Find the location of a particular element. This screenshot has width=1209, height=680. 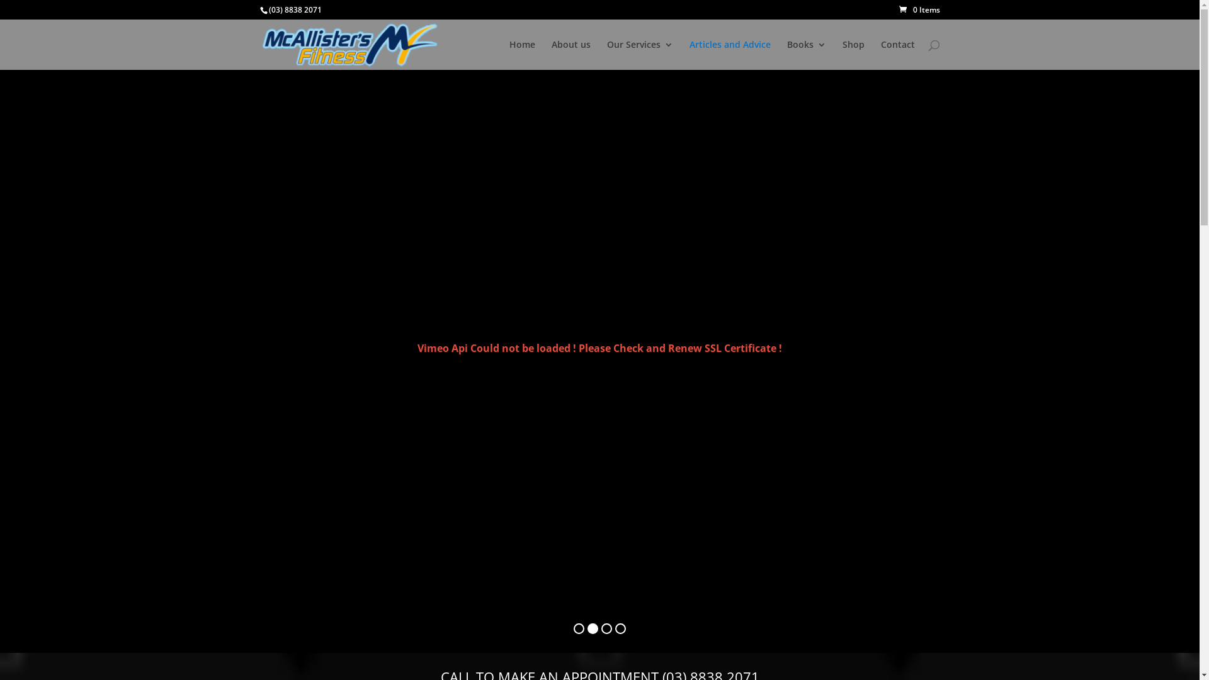

Shop is located at coordinates (854, 55).